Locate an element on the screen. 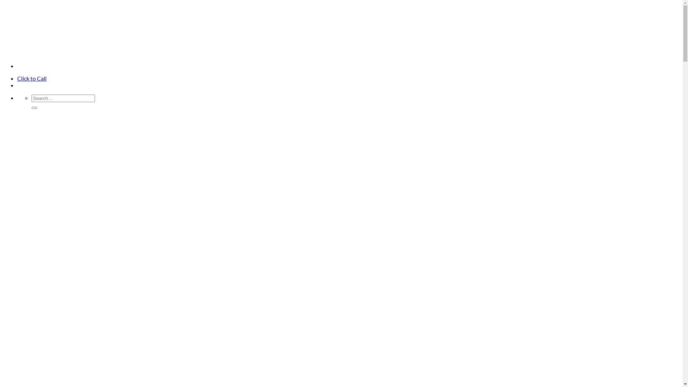 This screenshot has height=387, width=688. Click to Call is located at coordinates (32, 78).